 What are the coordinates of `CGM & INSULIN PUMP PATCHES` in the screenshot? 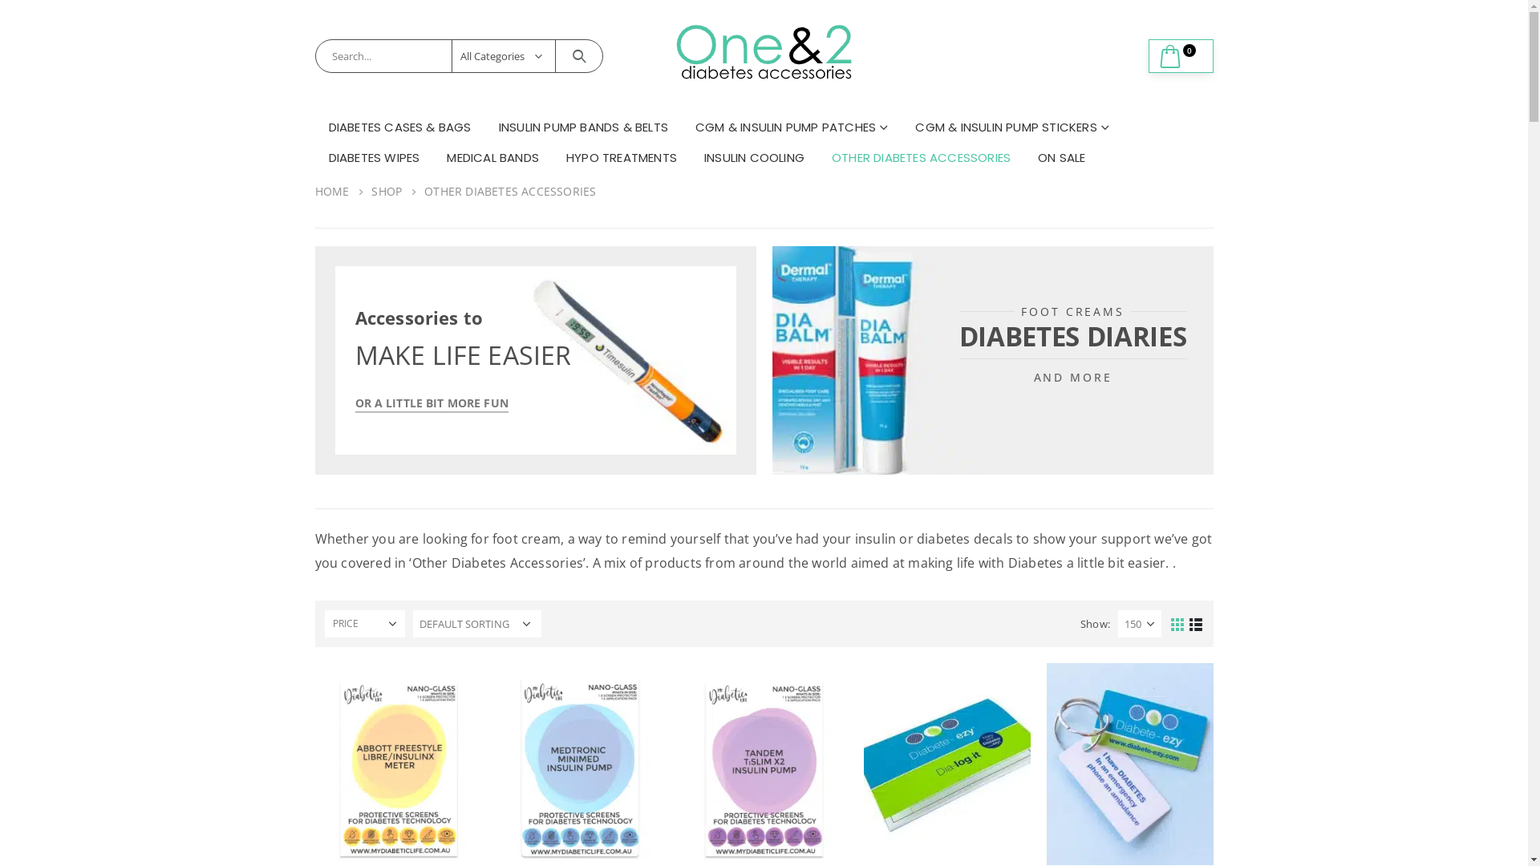 It's located at (792, 127).